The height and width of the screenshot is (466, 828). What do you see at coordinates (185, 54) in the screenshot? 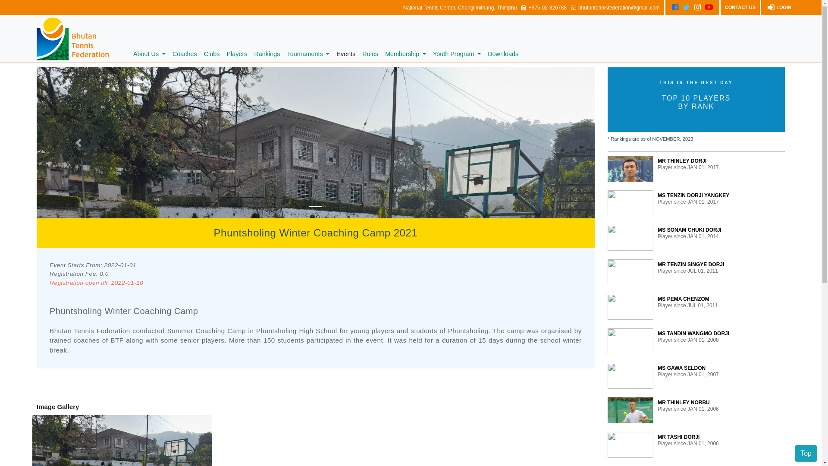
I see `Coaches` at bounding box center [185, 54].